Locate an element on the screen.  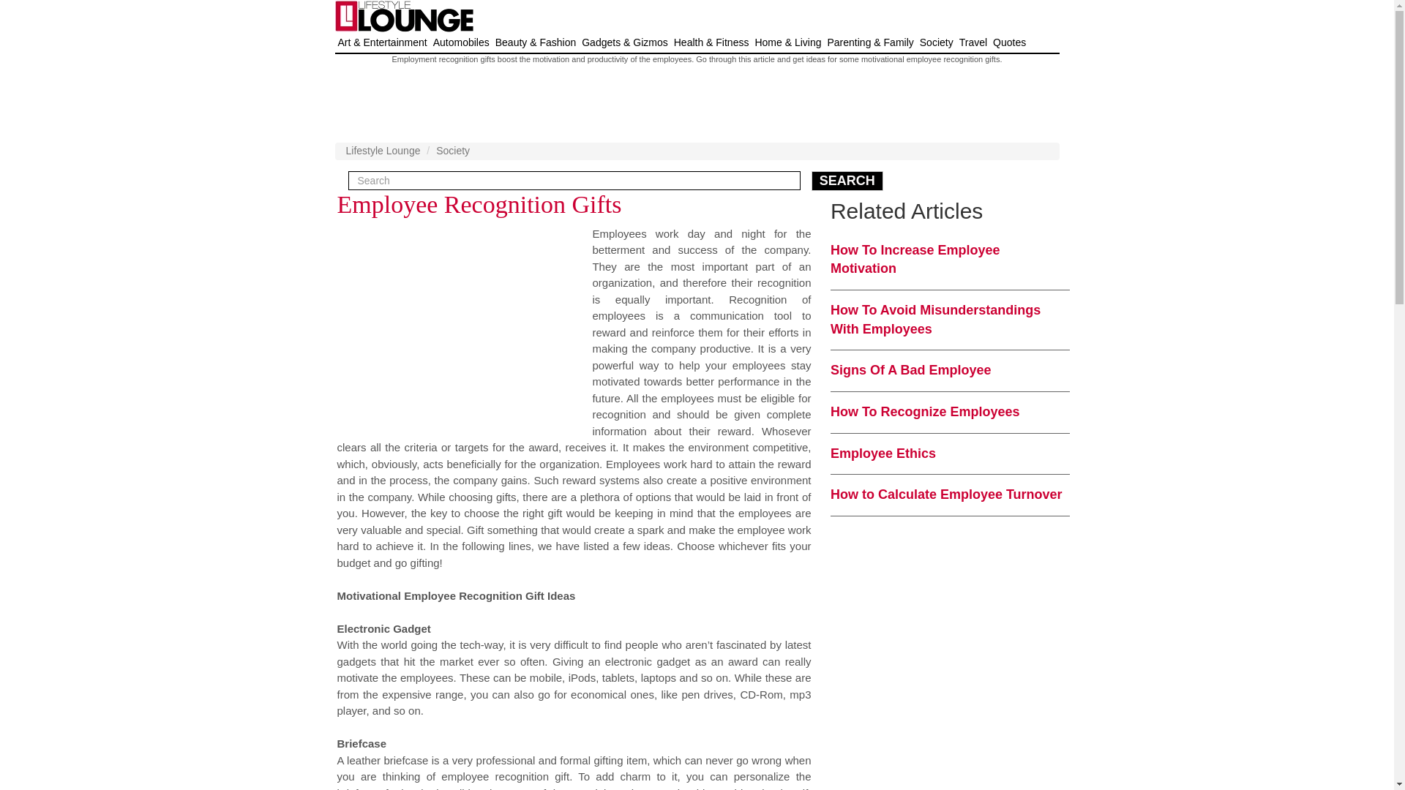
Quotes is located at coordinates (1009, 42).